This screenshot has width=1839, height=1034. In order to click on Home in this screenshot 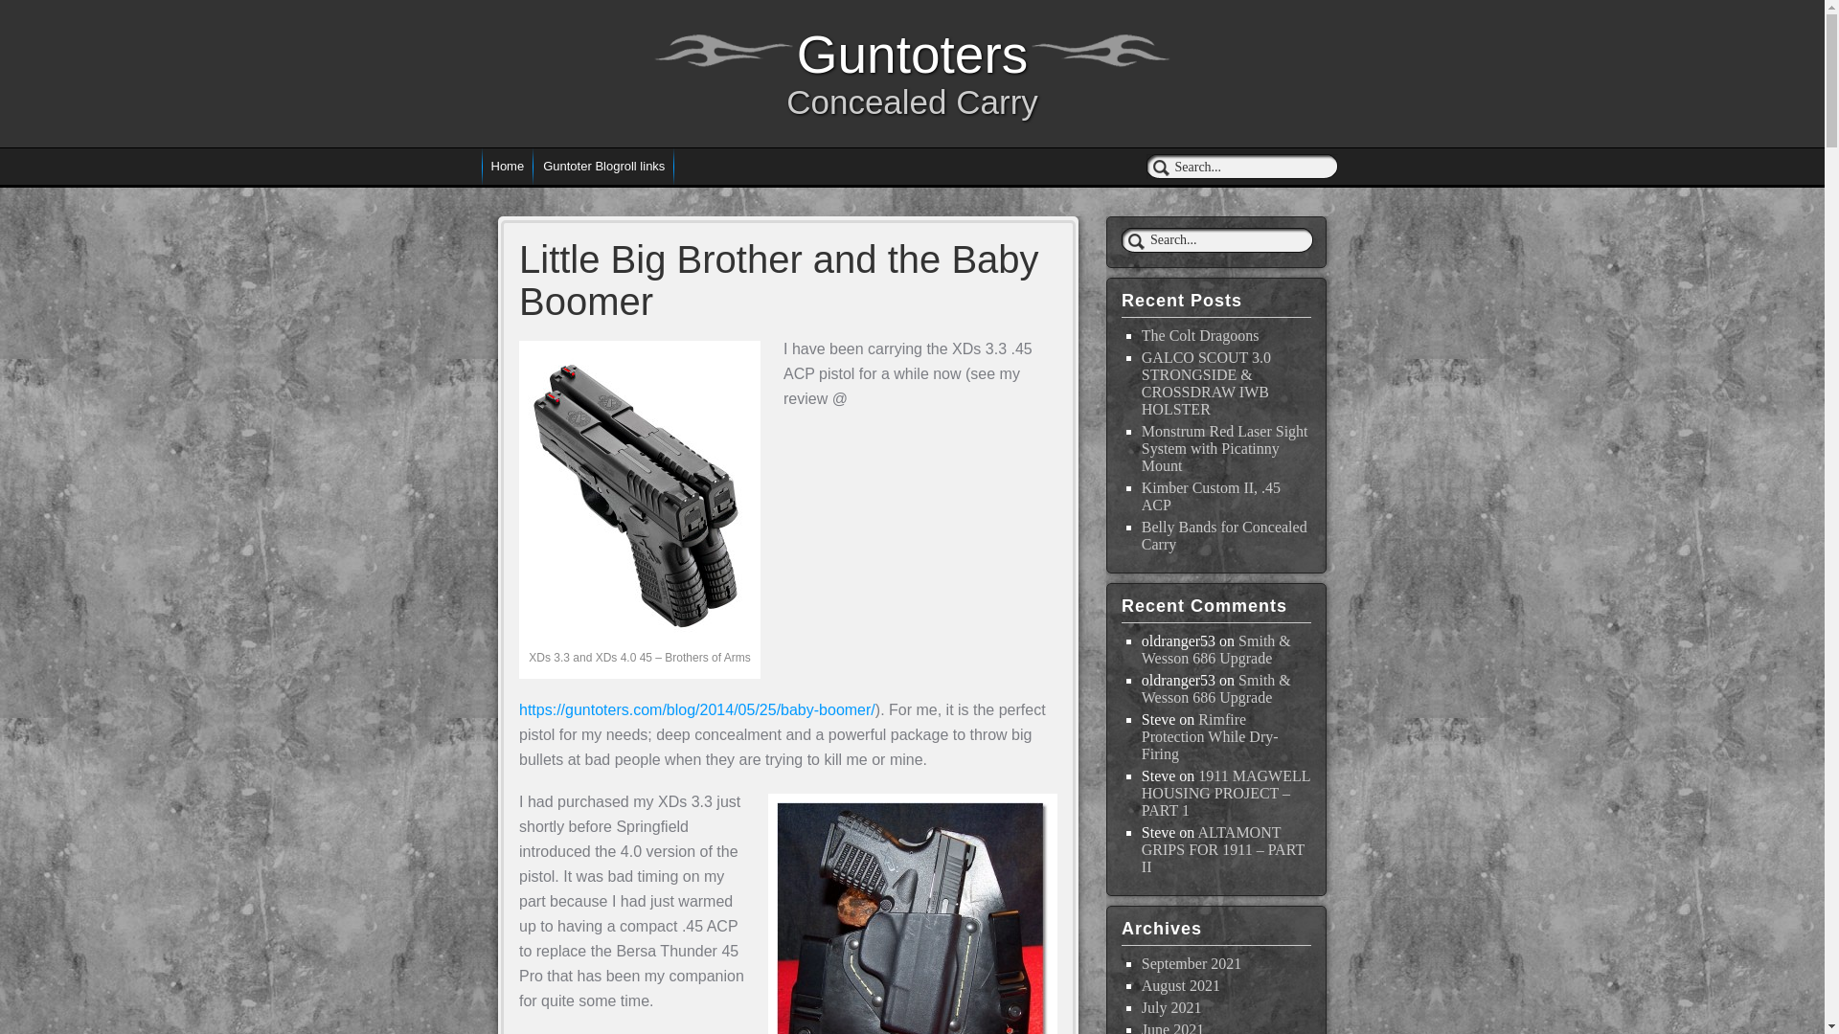, I will do `click(506, 167)`.